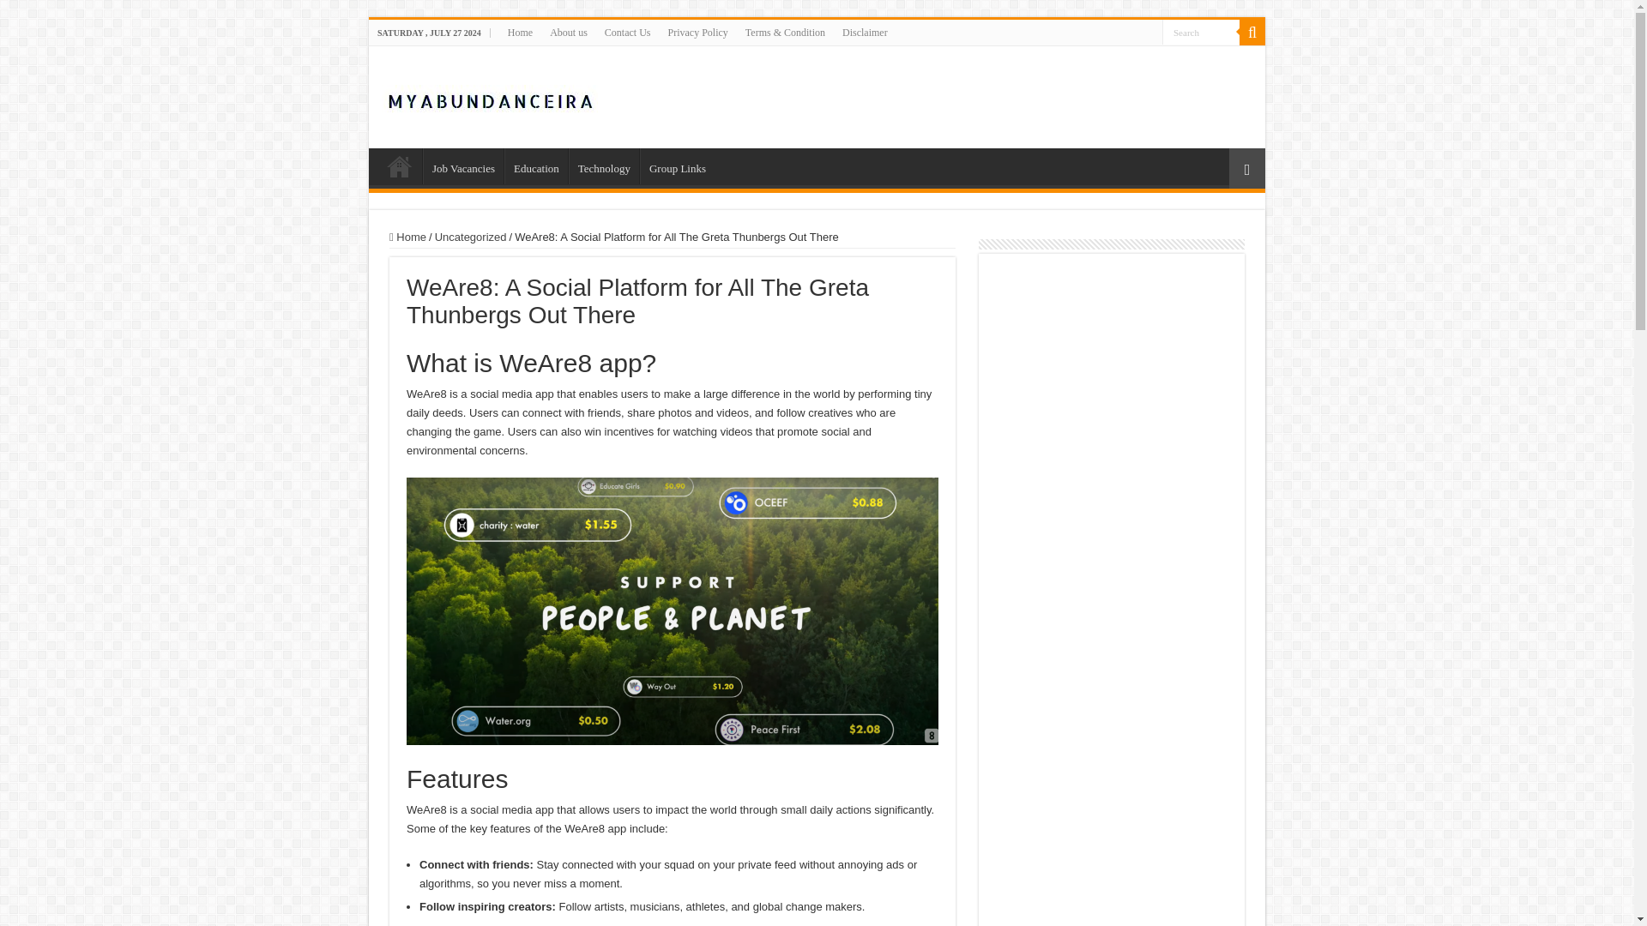 The image size is (1647, 926). I want to click on Search, so click(1252, 32).